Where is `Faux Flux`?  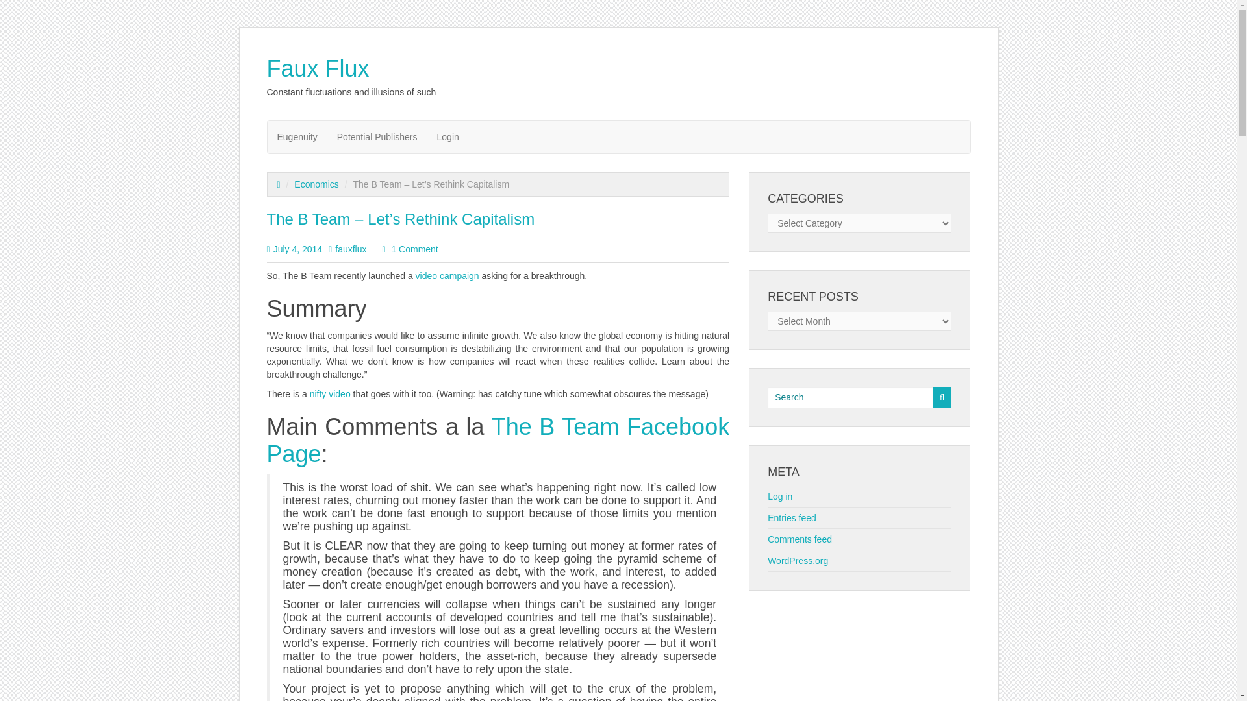
Faux Flux is located at coordinates (318, 69).